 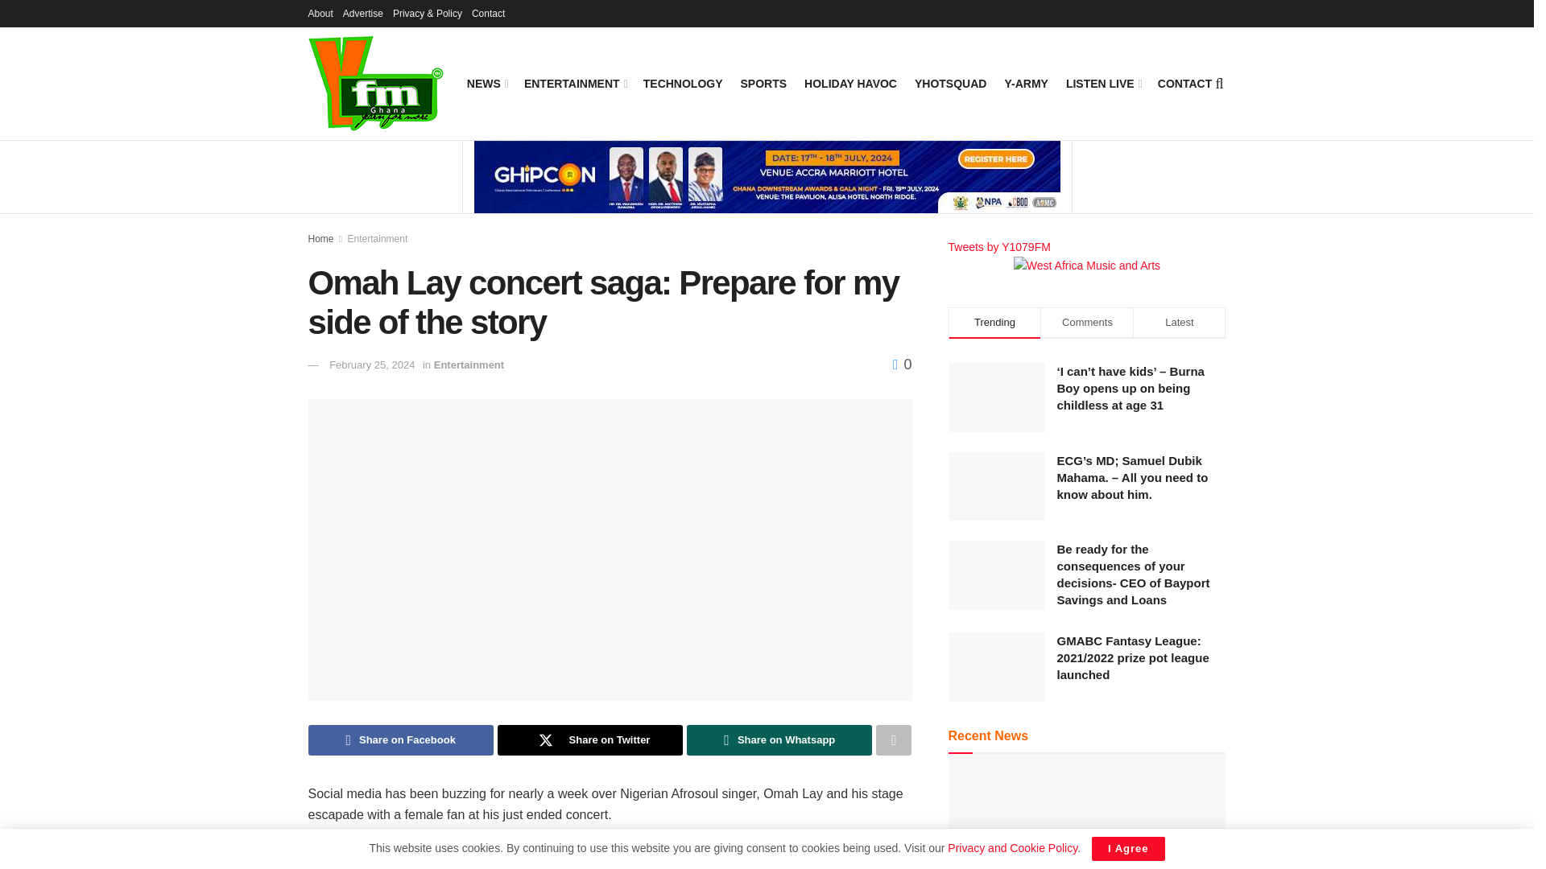 What do you see at coordinates (850, 83) in the screenshot?
I see `HOLIDAY HAVOC` at bounding box center [850, 83].